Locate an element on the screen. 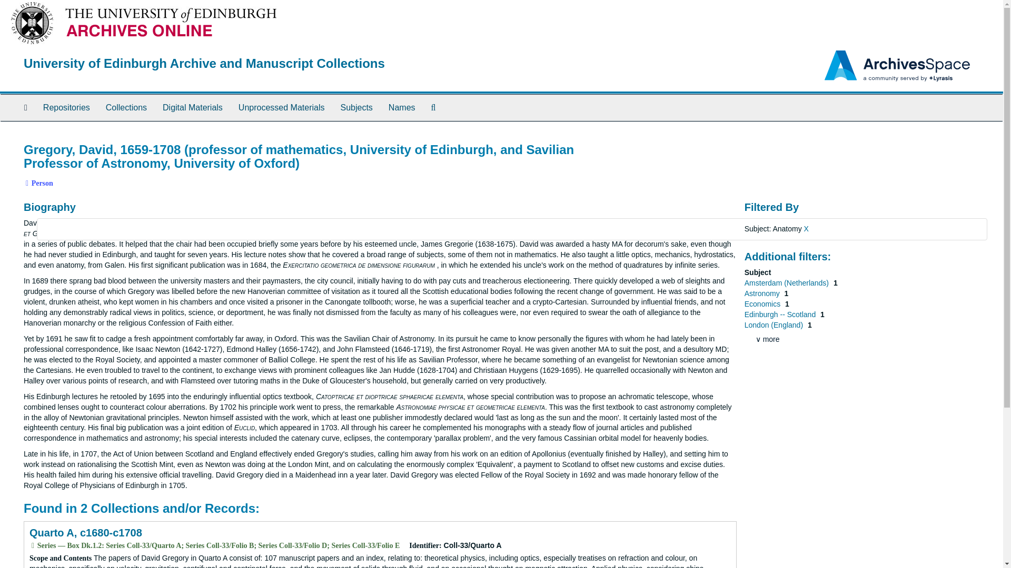 This screenshot has width=1011, height=568. Repositories is located at coordinates (66, 108).